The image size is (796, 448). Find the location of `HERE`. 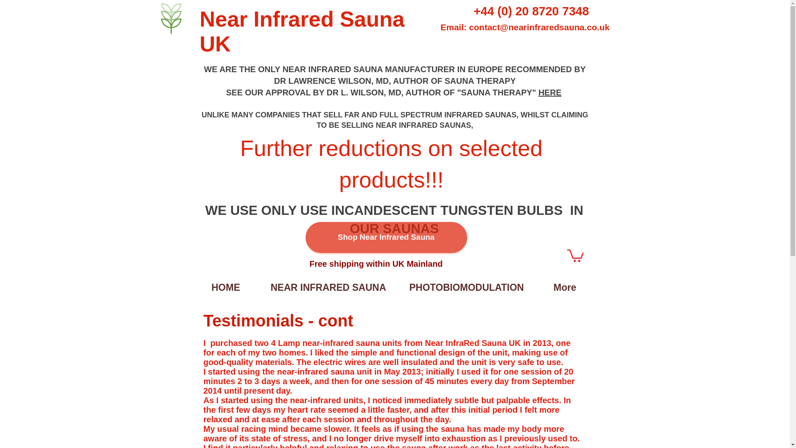

HERE is located at coordinates (550, 92).